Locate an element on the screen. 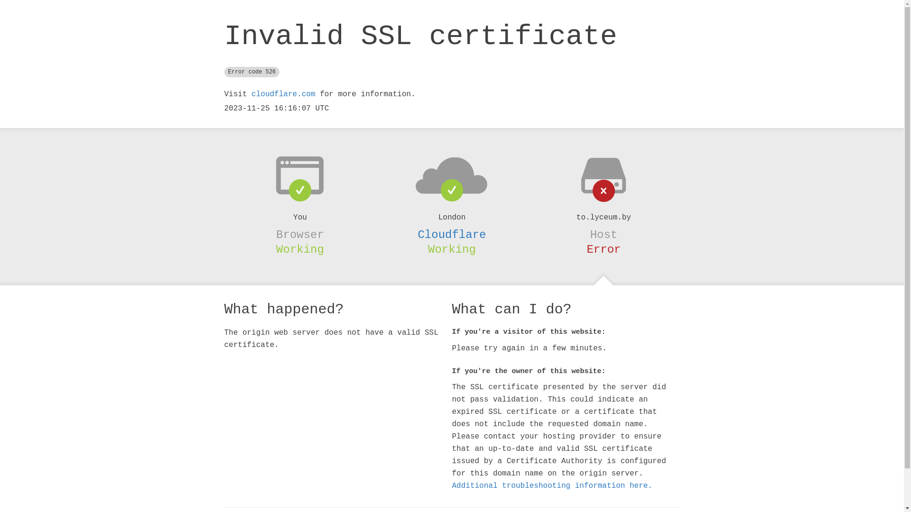 The image size is (911, 512). Additional troubleshooting information here. is located at coordinates (552, 486).